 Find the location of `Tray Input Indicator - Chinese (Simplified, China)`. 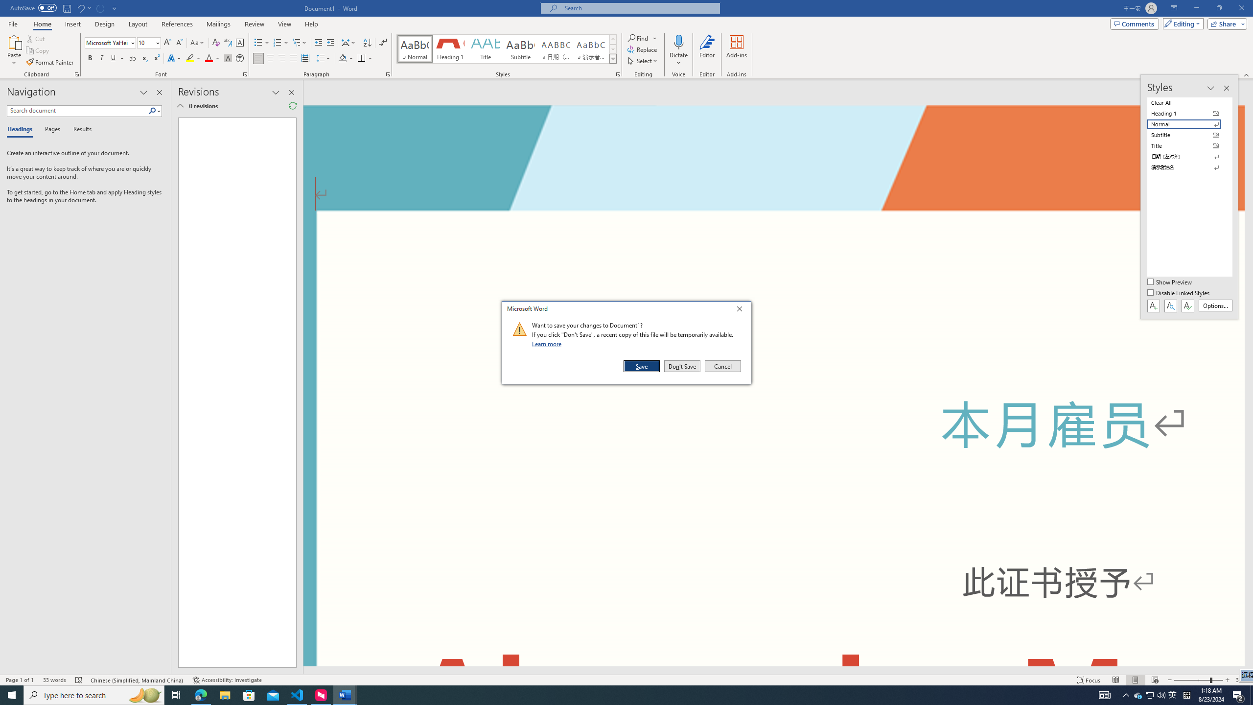

Tray Input Indicator - Chinese (Simplified, China) is located at coordinates (65, 8).